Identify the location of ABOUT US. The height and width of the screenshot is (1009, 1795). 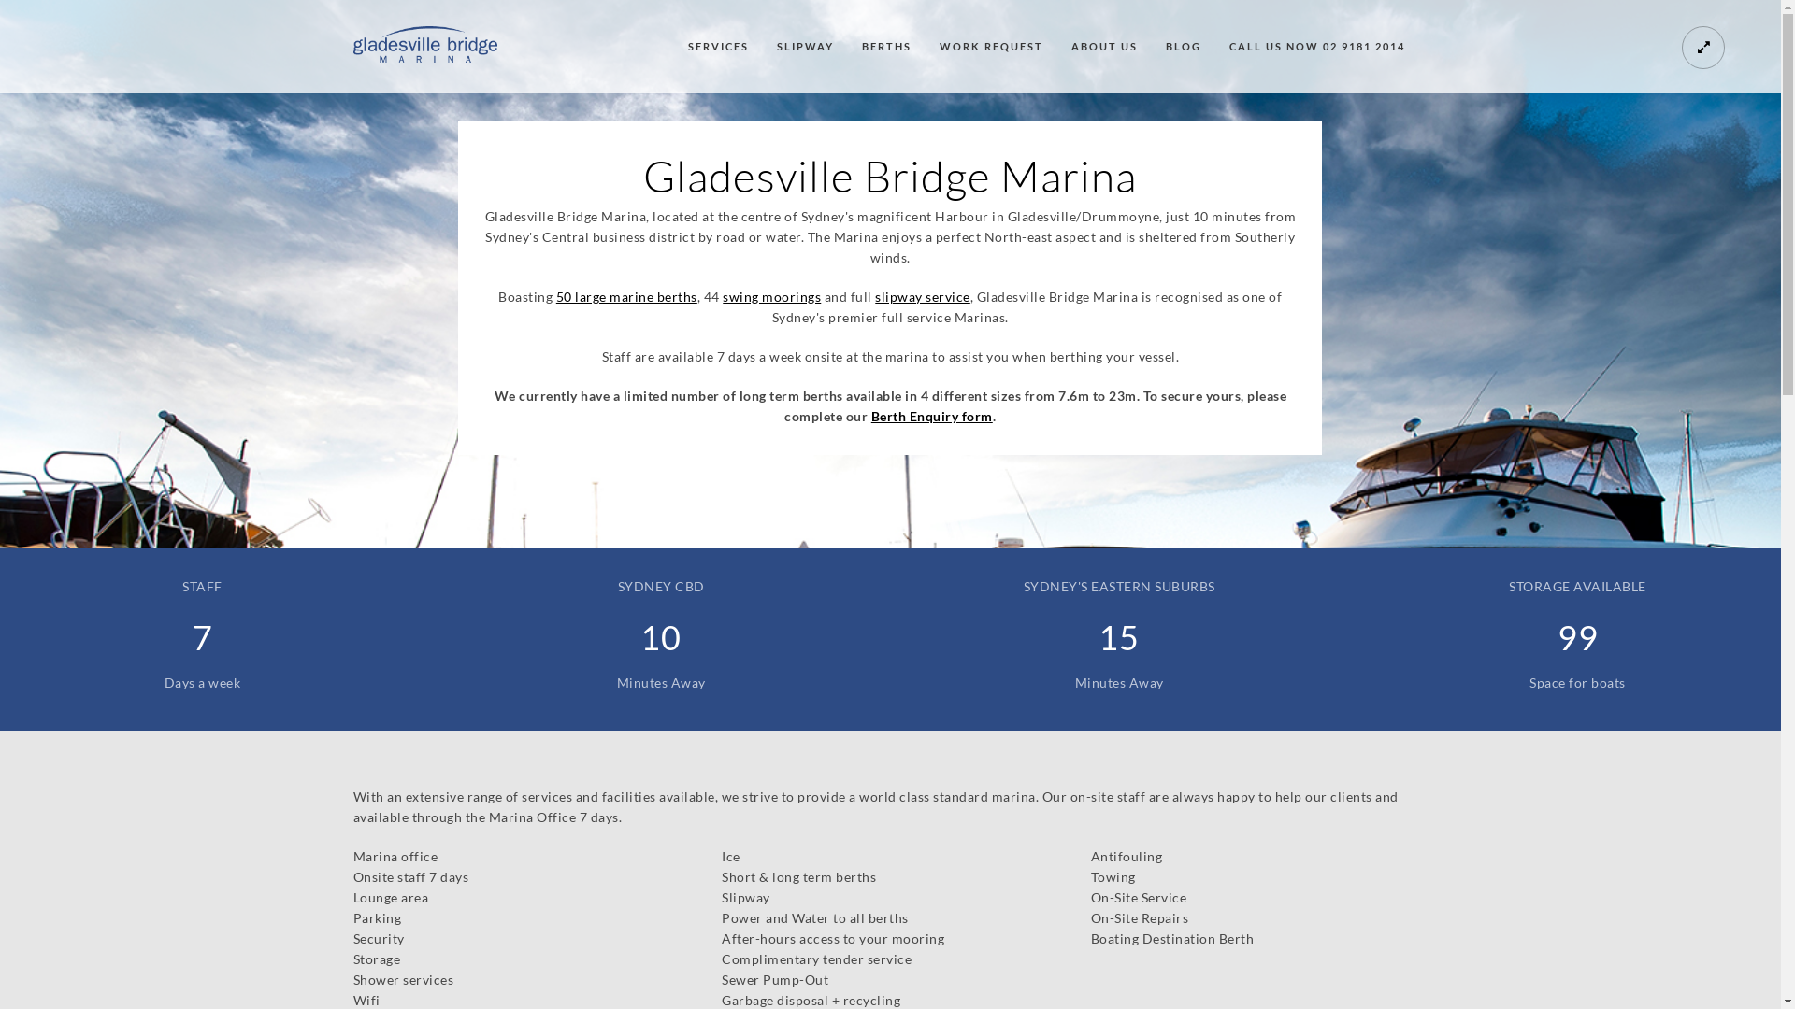
(1105, 47).